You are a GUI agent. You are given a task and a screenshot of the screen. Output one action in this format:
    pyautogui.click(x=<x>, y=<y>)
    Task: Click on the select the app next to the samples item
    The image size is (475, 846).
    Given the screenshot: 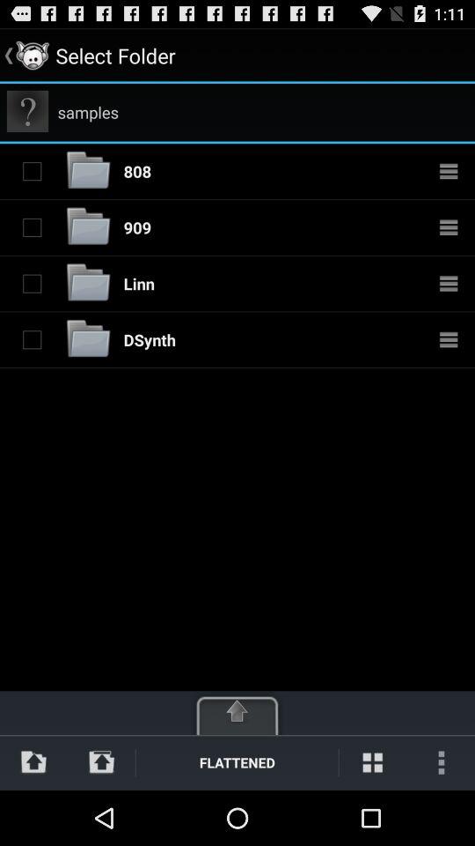 What is the action you would take?
    pyautogui.click(x=28, y=111)
    